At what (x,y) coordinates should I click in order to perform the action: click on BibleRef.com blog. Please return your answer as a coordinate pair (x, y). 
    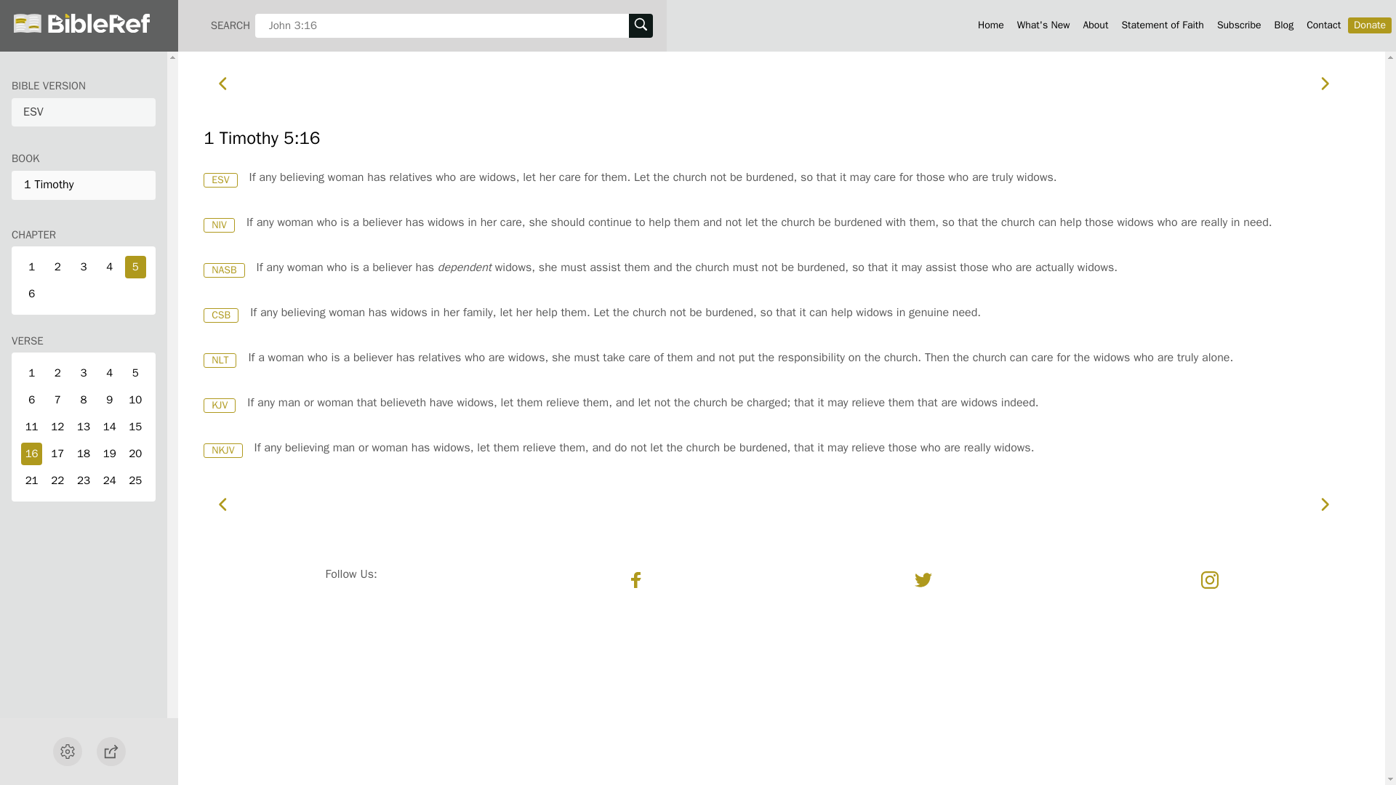
    Looking at the image, I should click on (1284, 25).